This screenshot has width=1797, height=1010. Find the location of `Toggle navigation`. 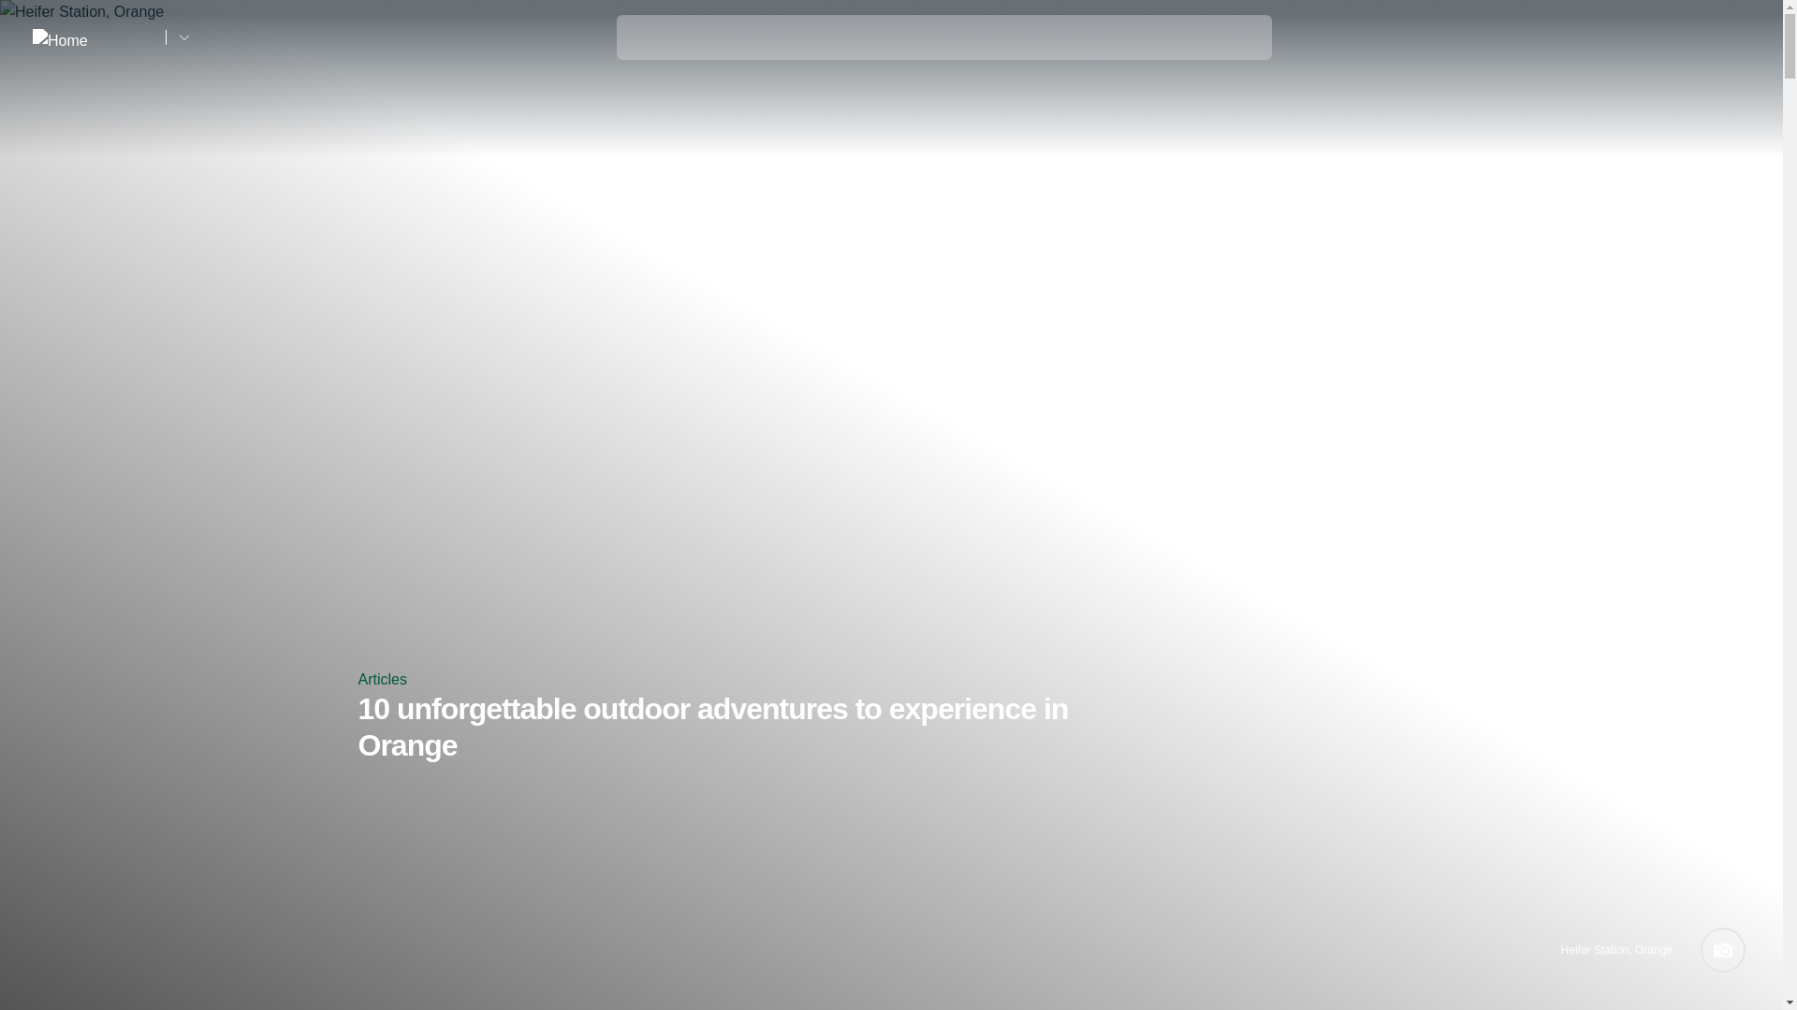

Toggle navigation is located at coordinates (1737, 38).